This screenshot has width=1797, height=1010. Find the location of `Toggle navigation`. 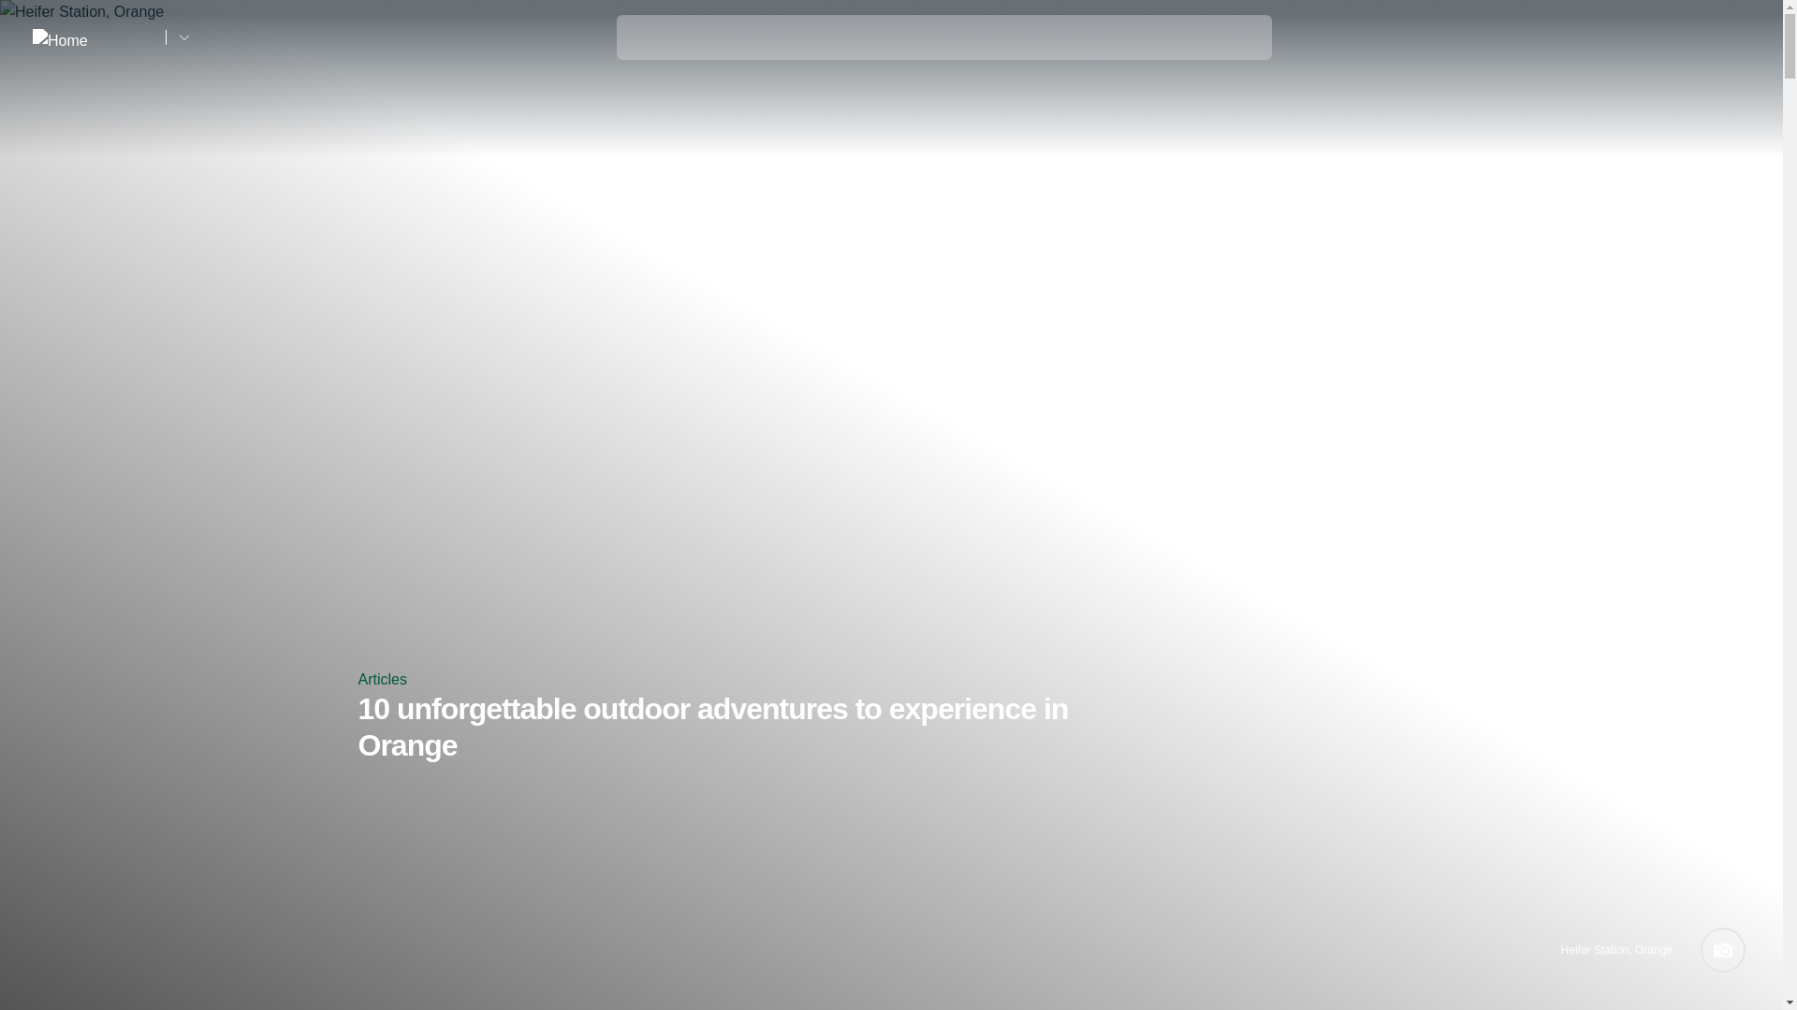

Toggle navigation is located at coordinates (1737, 38).